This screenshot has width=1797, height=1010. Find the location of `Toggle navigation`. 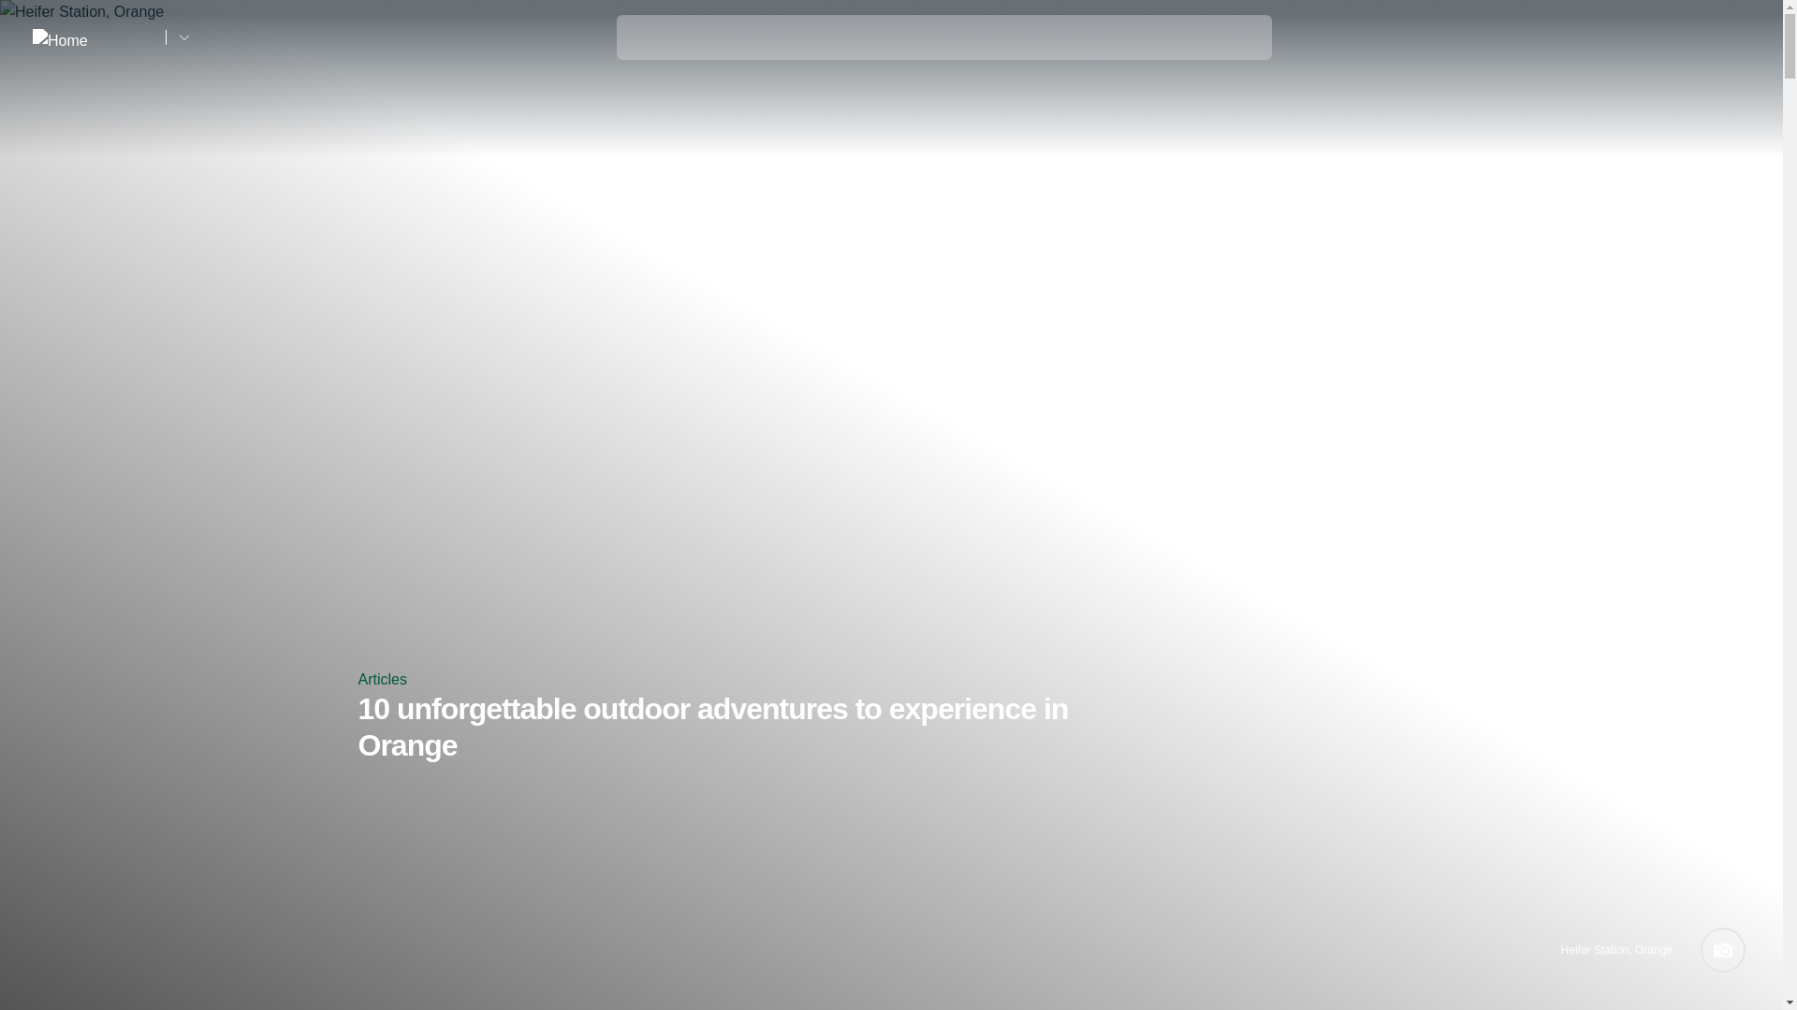

Toggle navigation is located at coordinates (1737, 38).